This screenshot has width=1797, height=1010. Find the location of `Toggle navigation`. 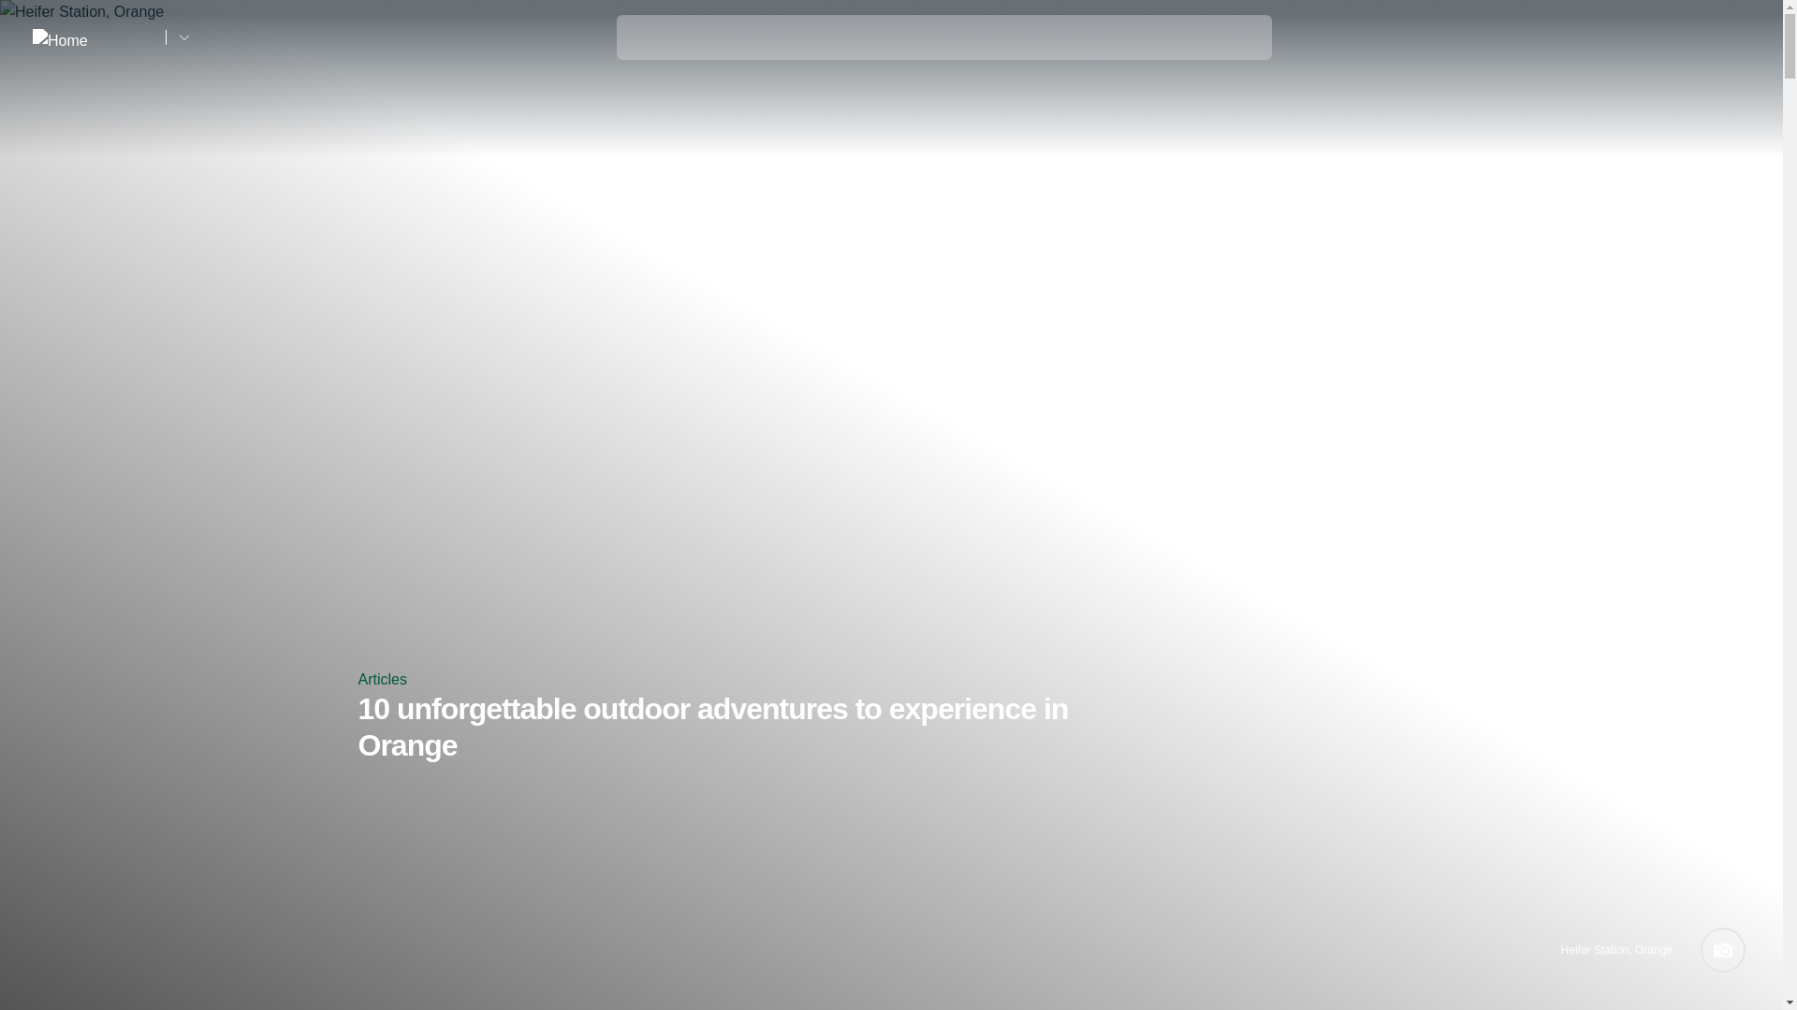

Toggle navigation is located at coordinates (1737, 38).